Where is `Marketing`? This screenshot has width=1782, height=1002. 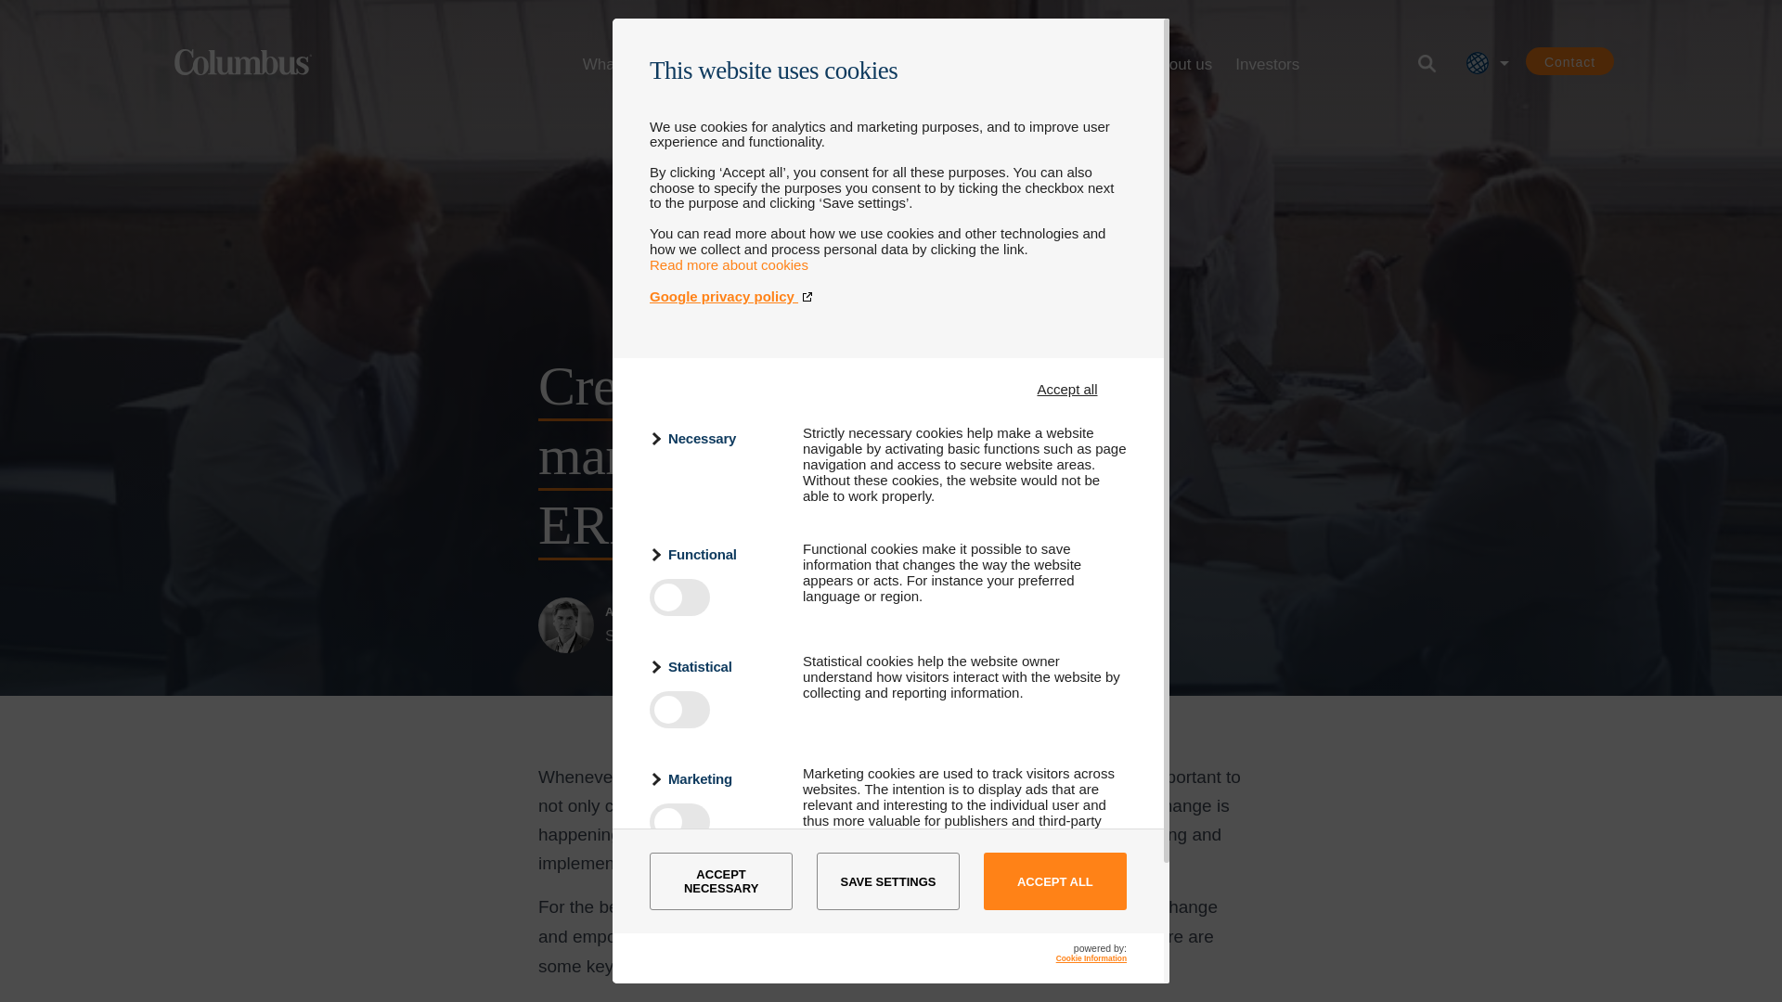
Marketing is located at coordinates (715, 779).